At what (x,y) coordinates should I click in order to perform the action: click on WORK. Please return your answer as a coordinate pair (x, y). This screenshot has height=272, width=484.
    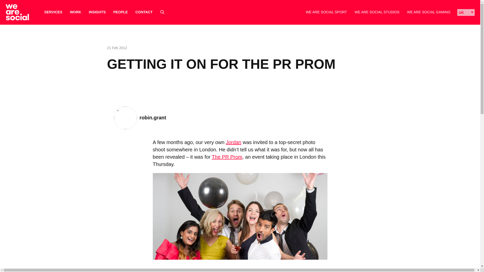
    Looking at the image, I should click on (75, 12).